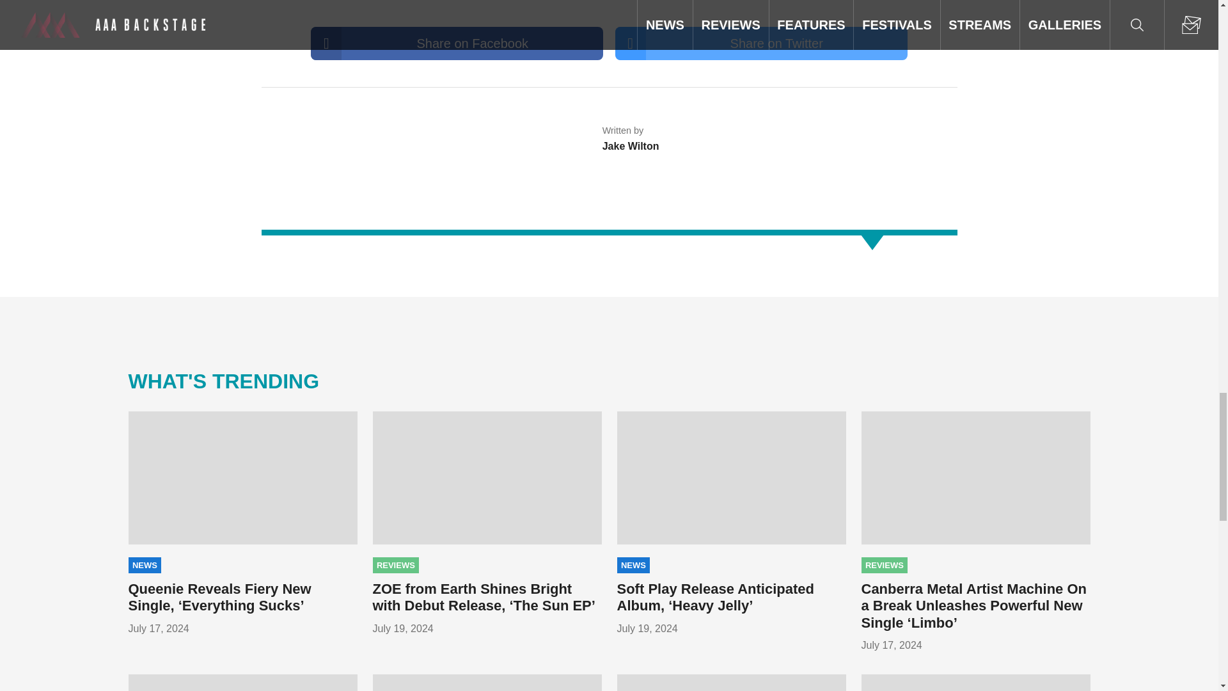  I want to click on NEWS, so click(144, 565).